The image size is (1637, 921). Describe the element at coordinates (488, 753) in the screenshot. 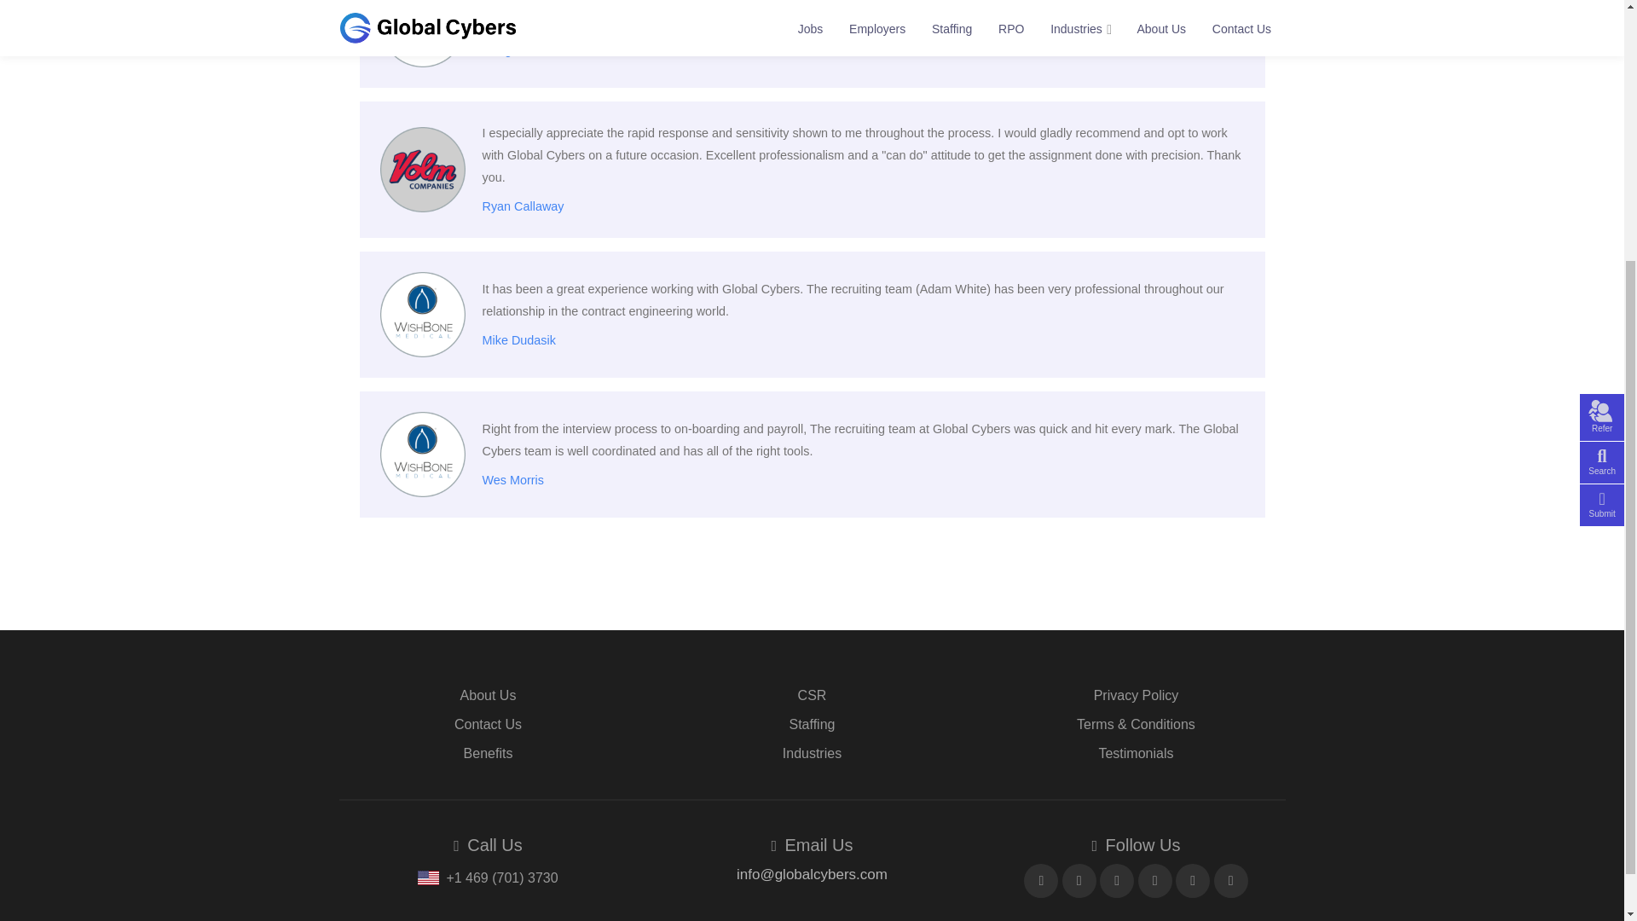

I see `Benefits` at that location.